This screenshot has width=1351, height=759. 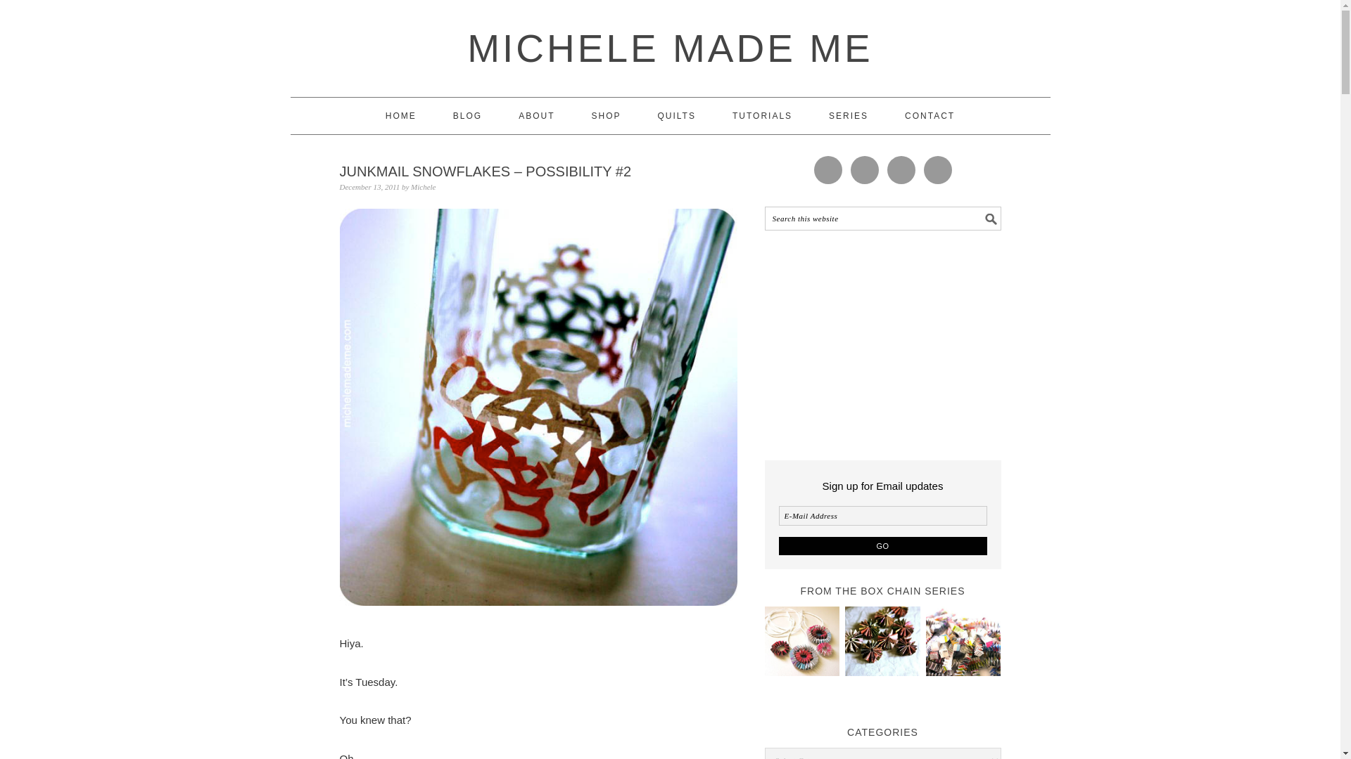 What do you see at coordinates (605, 116) in the screenshot?
I see `SHOP` at bounding box center [605, 116].